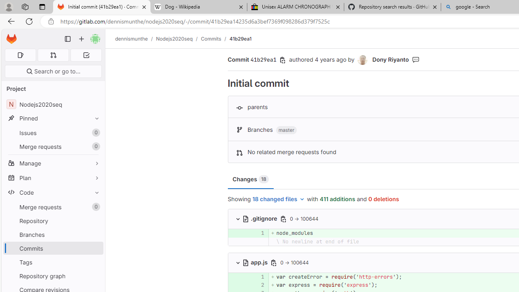  I want to click on Unpin Issues, so click(95, 133).